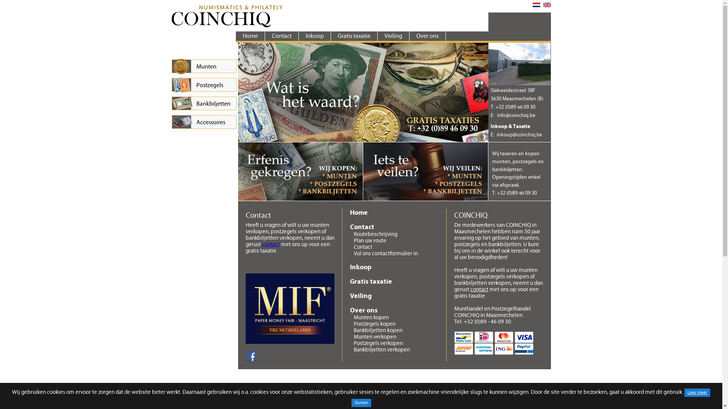 The height and width of the screenshot is (409, 728). I want to click on Gratis taxatie, so click(363, 140).